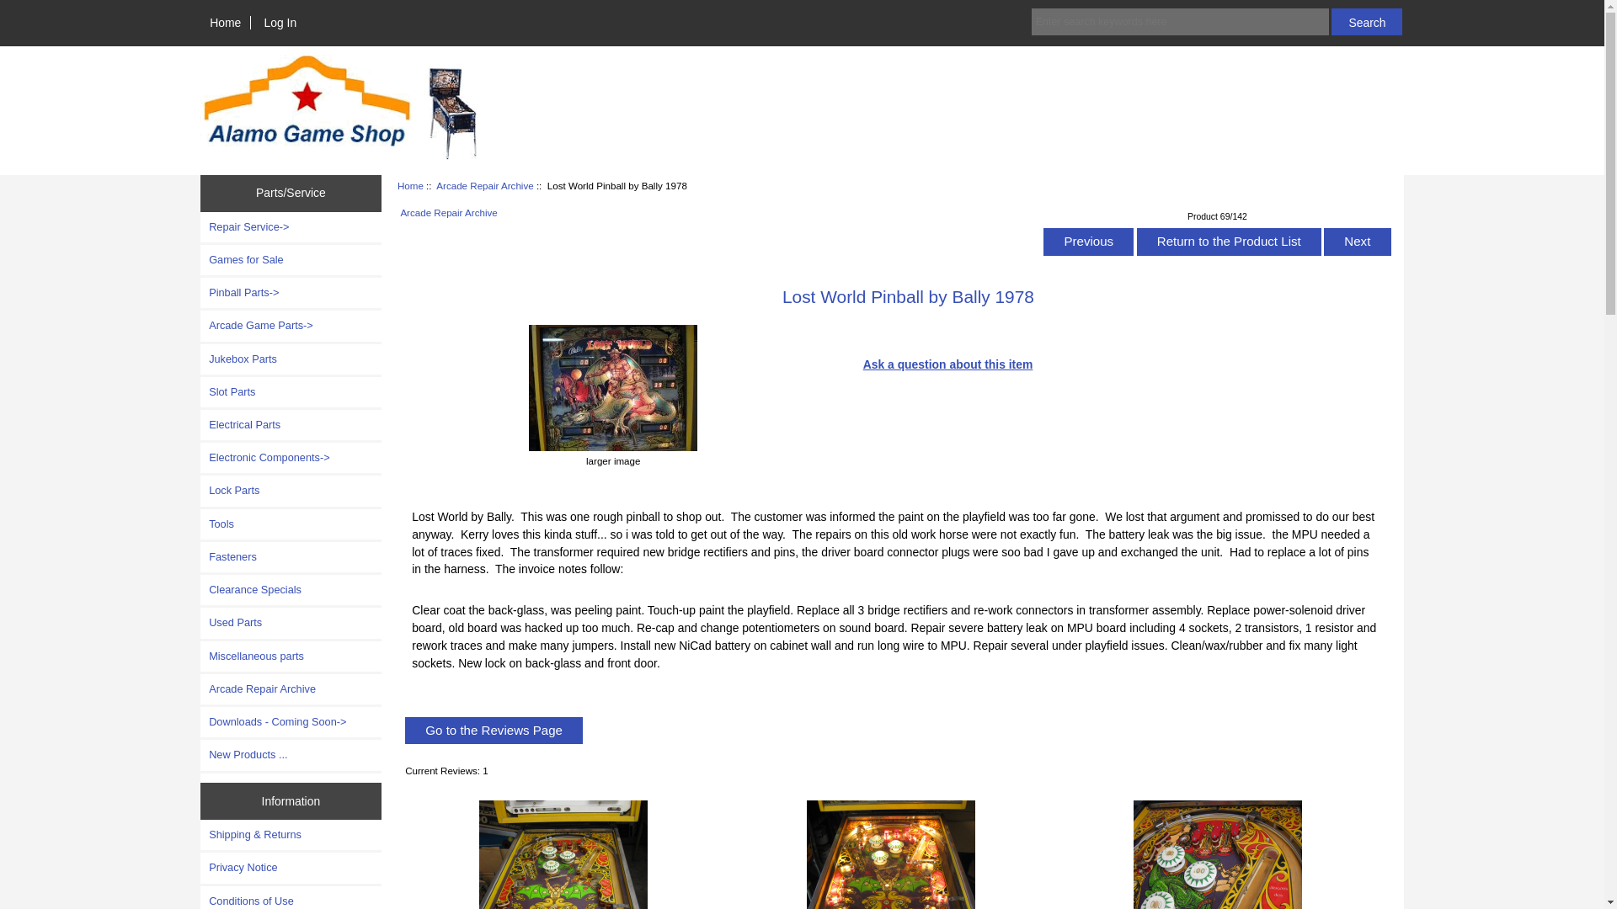 This screenshot has width=1617, height=909. What do you see at coordinates (291, 524) in the screenshot?
I see `Tools` at bounding box center [291, 524].